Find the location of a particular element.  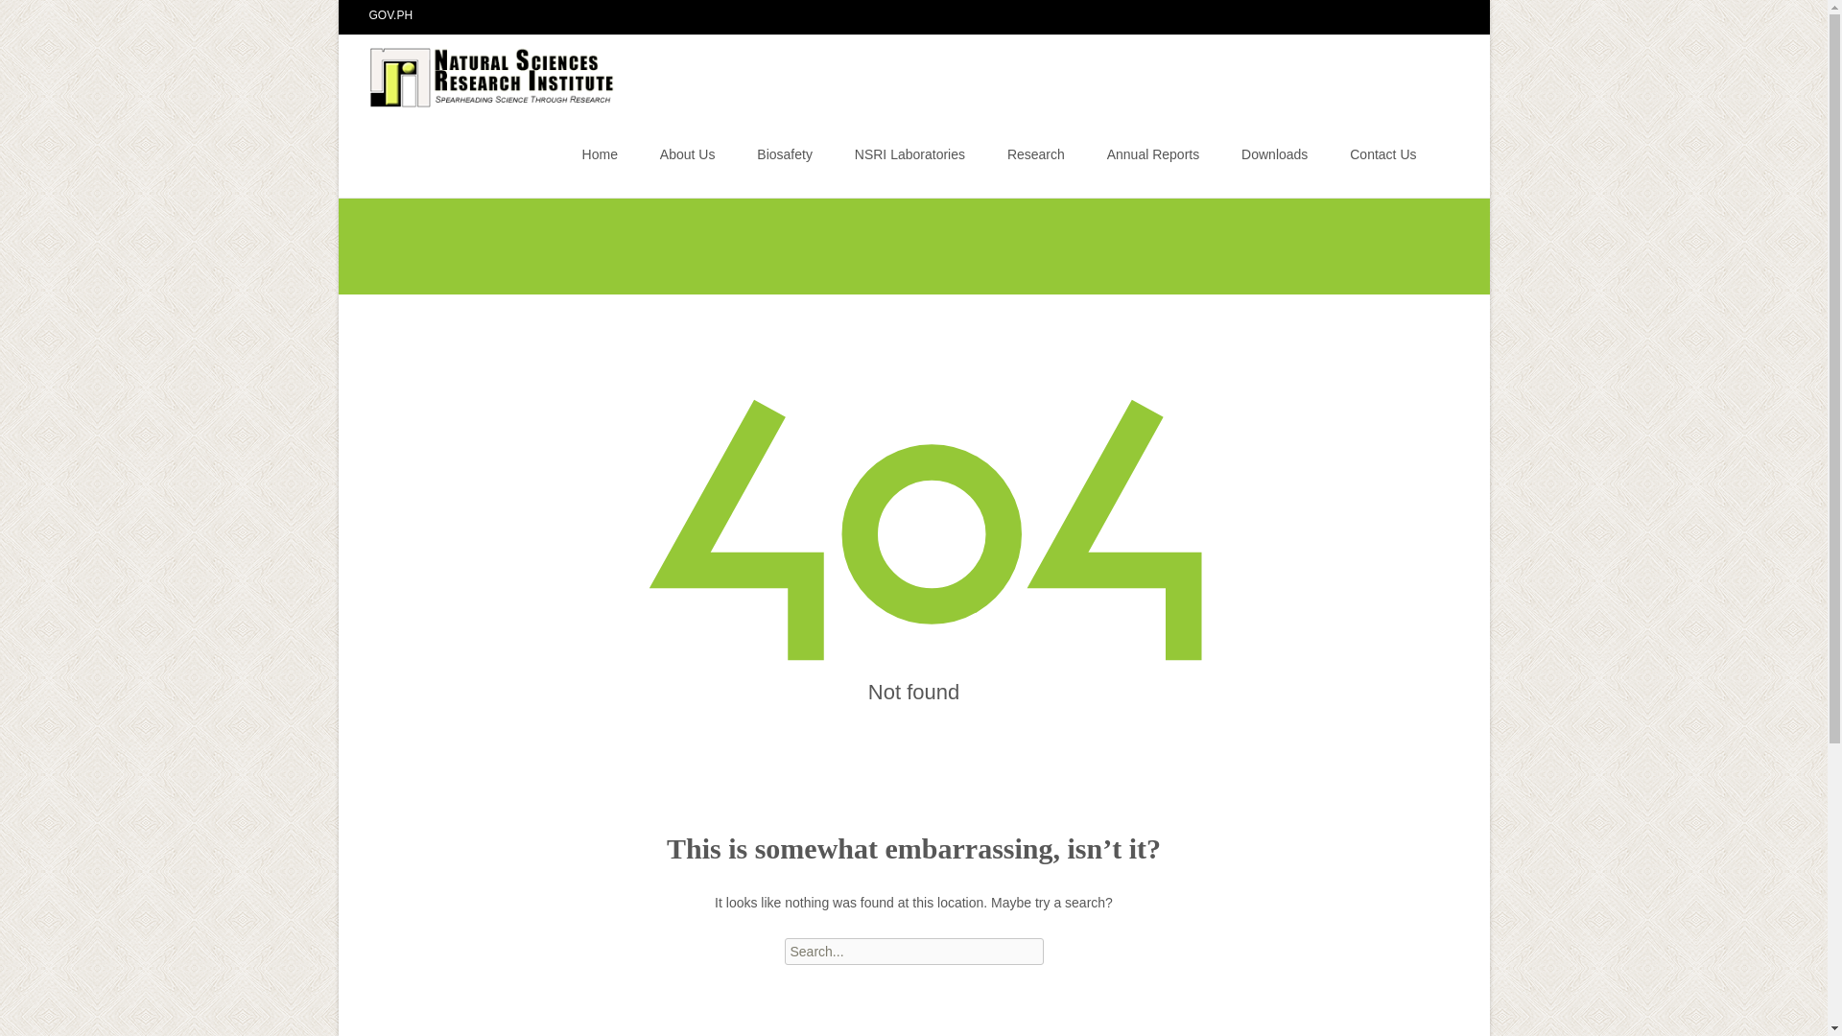

Search is located at coordinates (23, 17).